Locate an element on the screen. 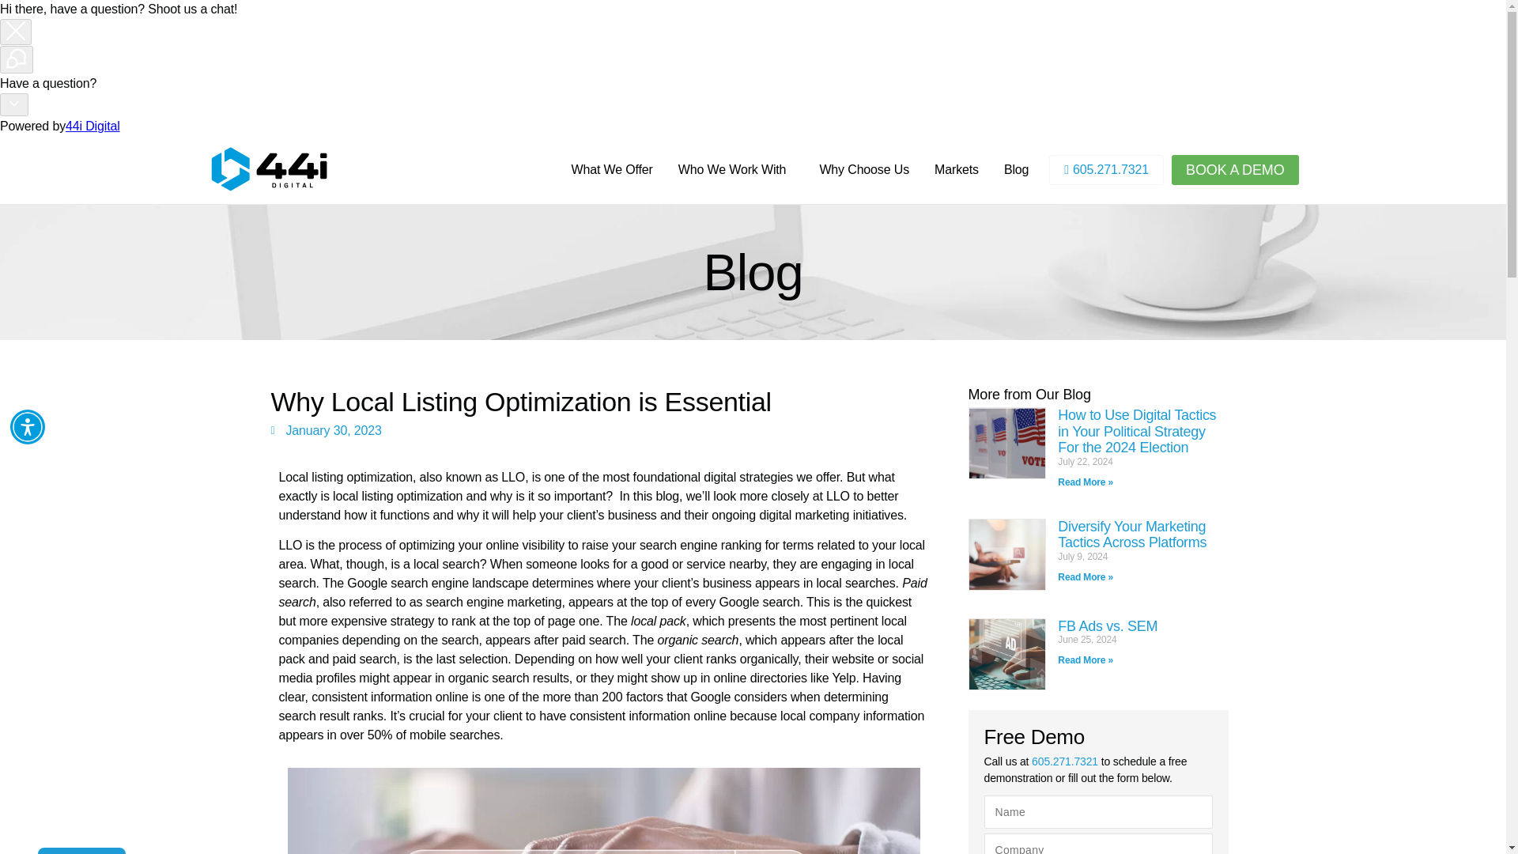 This screenshot has width=1518, height=854. Why Choose Us is located at coordinates (863, 169).